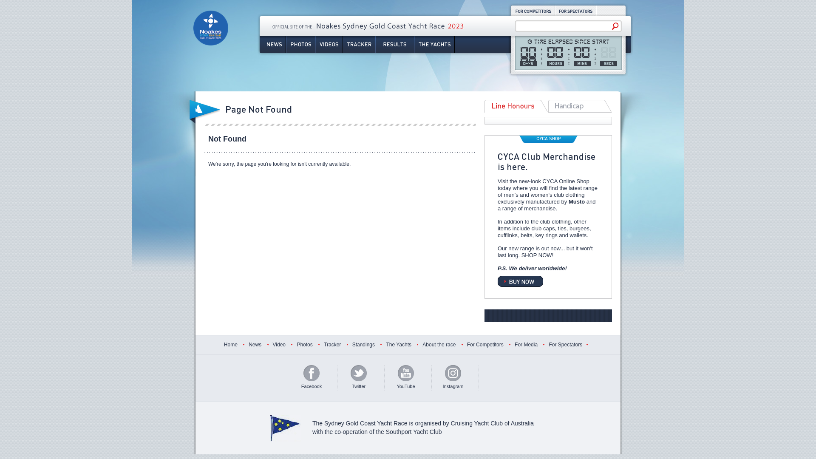  What do you see at coordinates (279, 345) in the screenshot?
I see `Video` at bounding box center [279, 345].